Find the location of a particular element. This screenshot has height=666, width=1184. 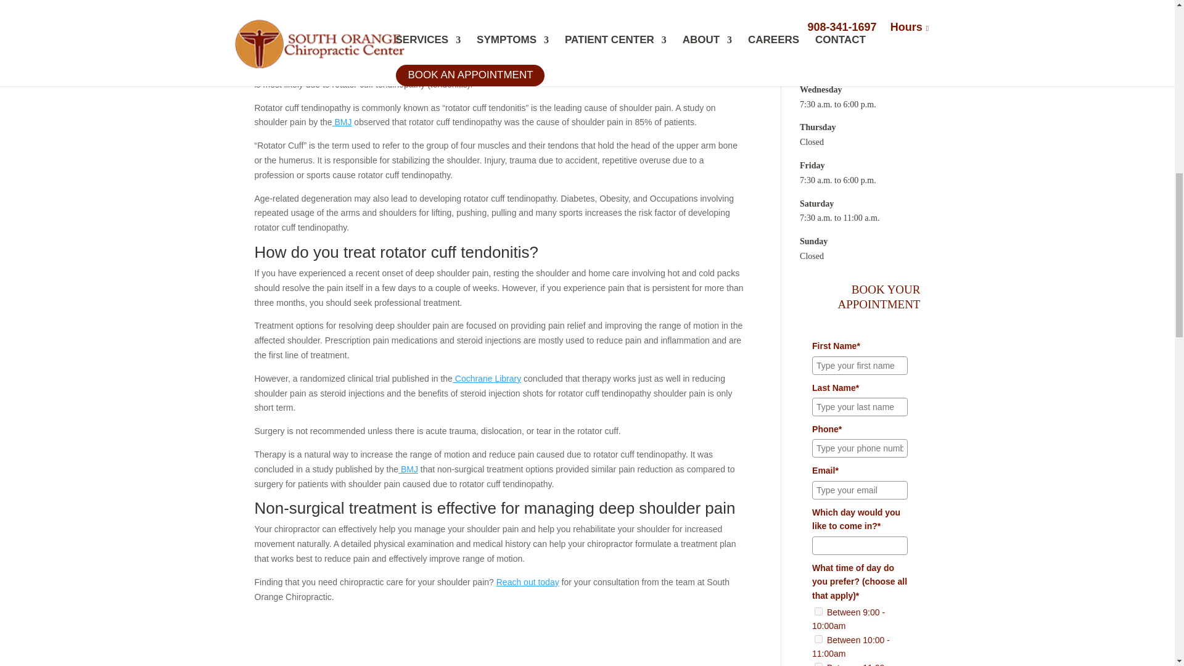

Between 9:00 - 10:00am is located at coordinates (818, 610).